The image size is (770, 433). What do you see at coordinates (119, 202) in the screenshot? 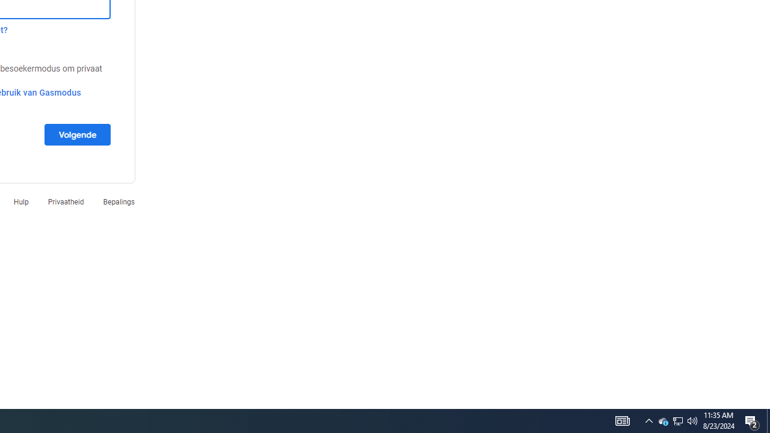
I see `Bepalings` at bounding box center [119, 202].